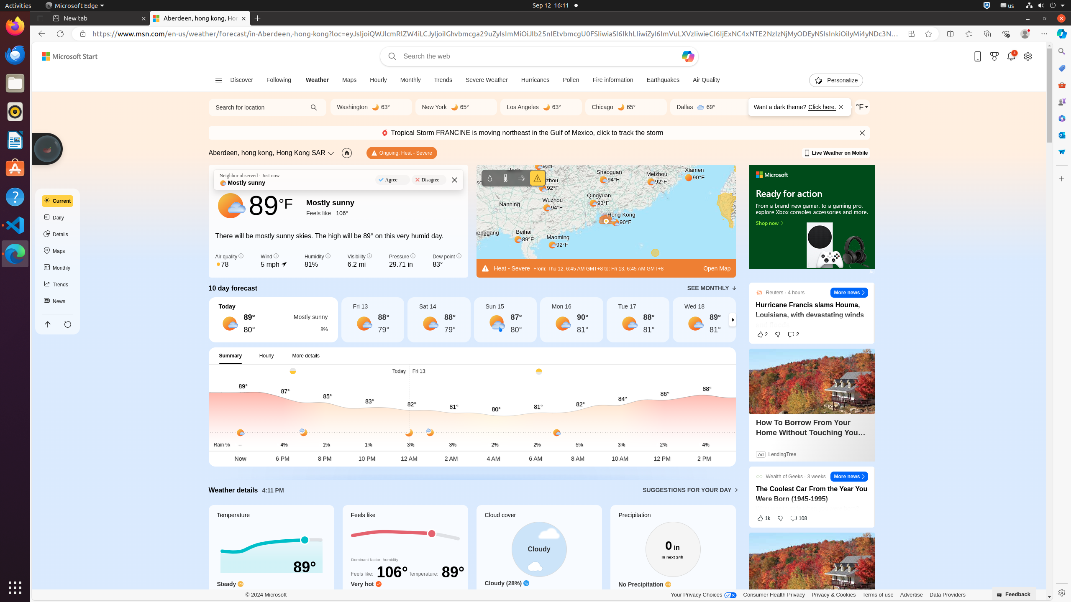 The width and height of the screenshot is (1071, 602). What do you see at coordinates (969, 34) in the screenshot?
I see `Favorites` at bounding box center [969, 34].